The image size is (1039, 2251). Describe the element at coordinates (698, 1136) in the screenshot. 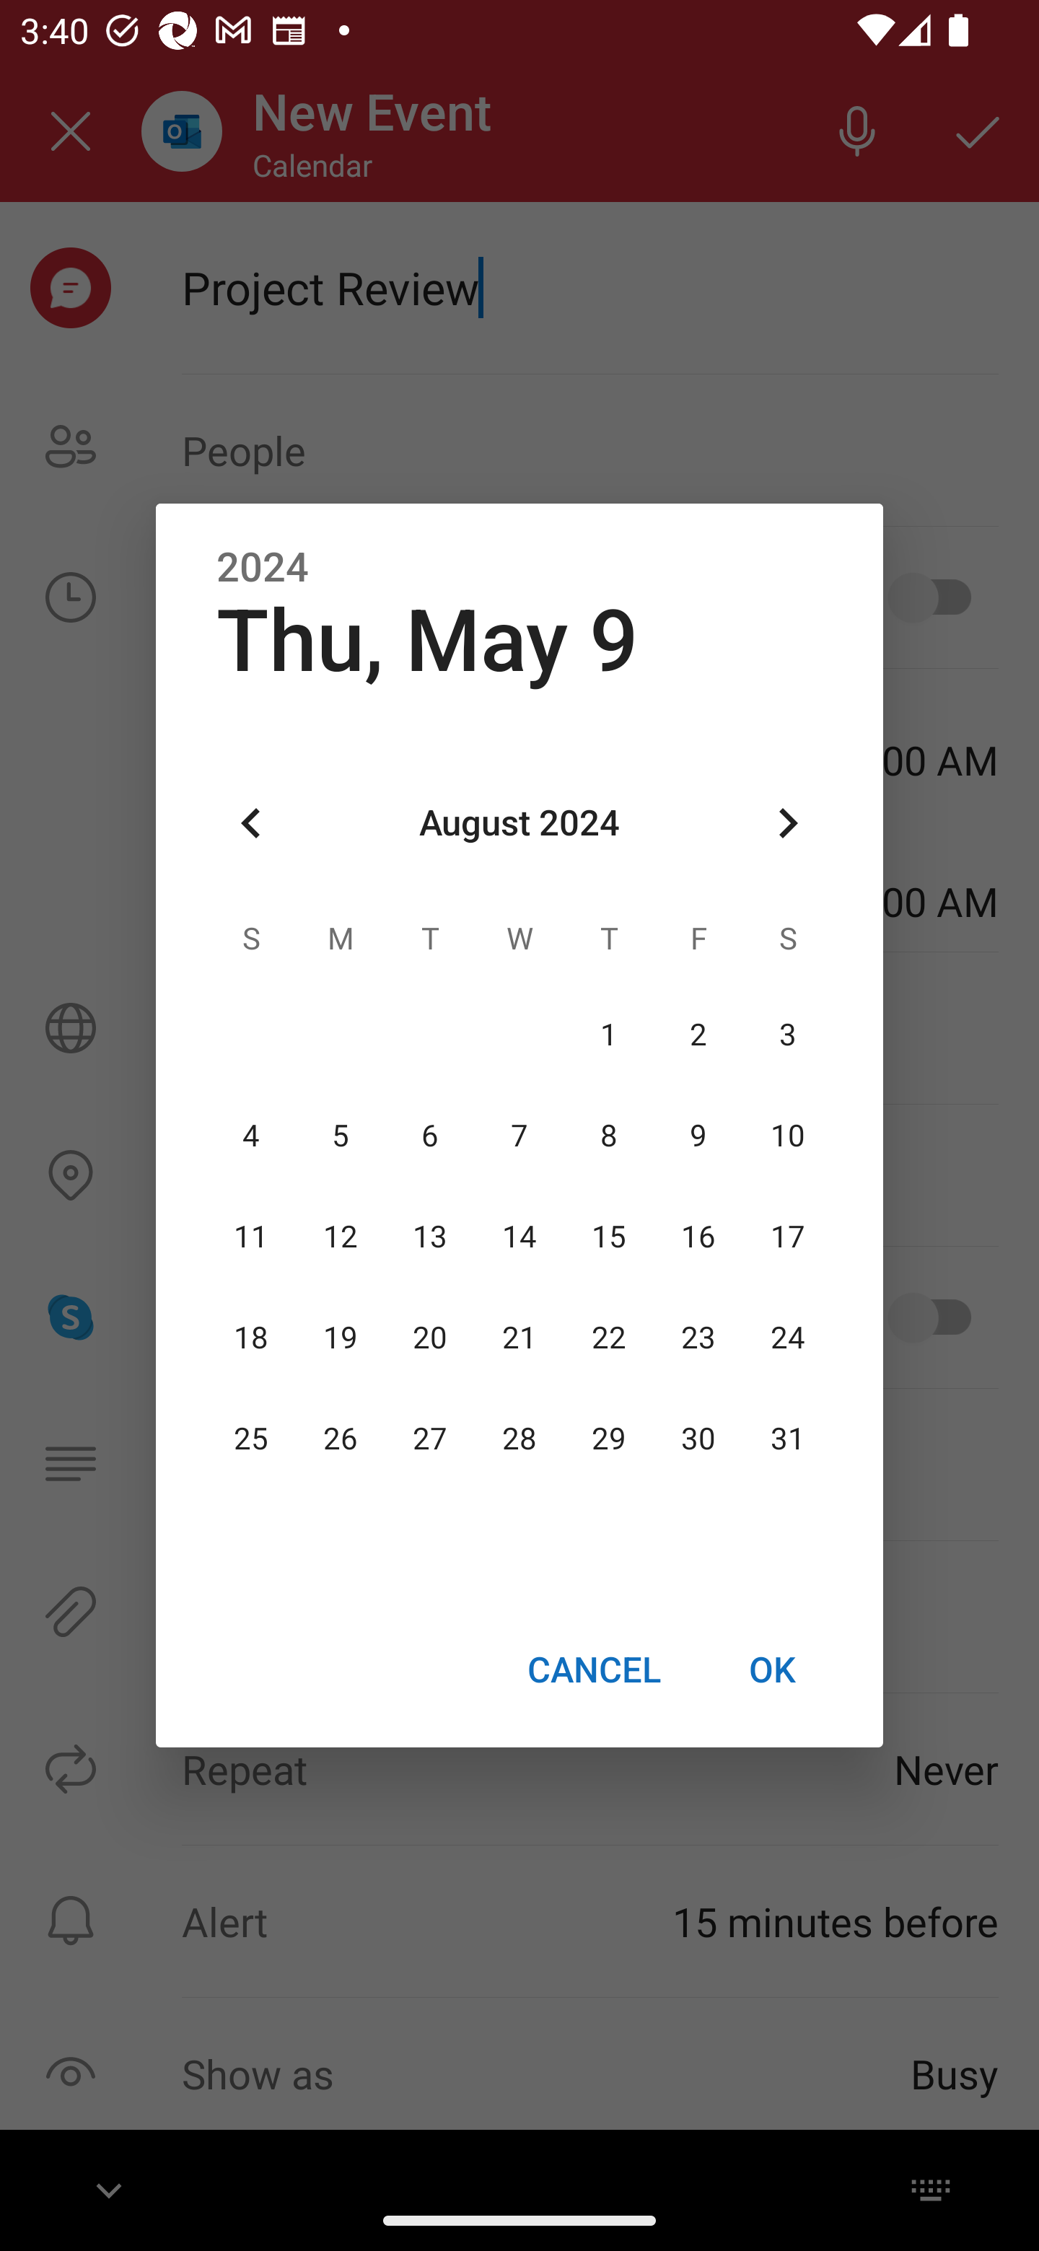

I see `9 09 August 2024` at that location.